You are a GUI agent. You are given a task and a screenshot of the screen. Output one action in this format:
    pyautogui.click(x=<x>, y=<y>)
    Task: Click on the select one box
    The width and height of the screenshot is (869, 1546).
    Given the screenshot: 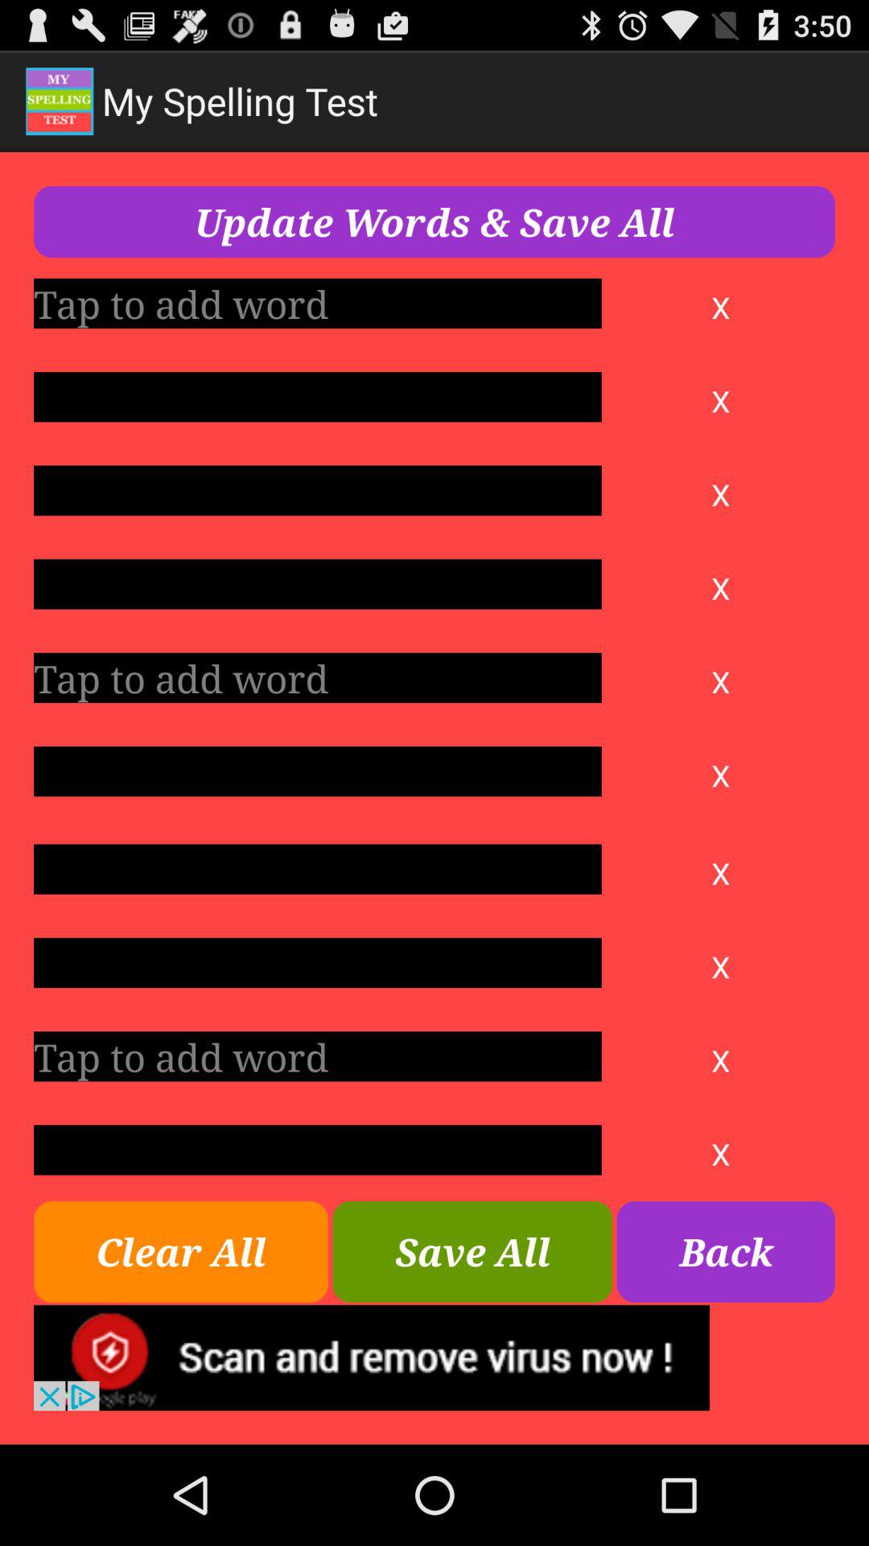 What is the action you would take?
    pyautogui.click(x=317, y=303)
    